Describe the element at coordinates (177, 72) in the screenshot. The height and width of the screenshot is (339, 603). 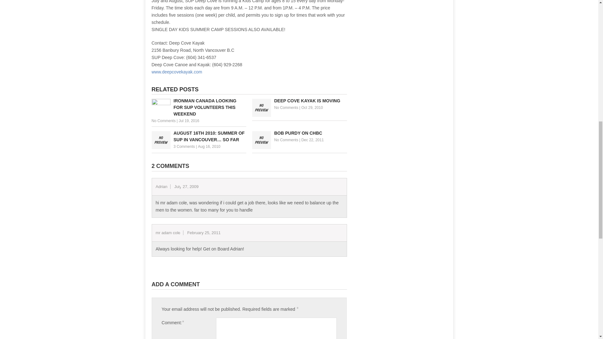
I see `www.deepcovekayak.com` at that location.